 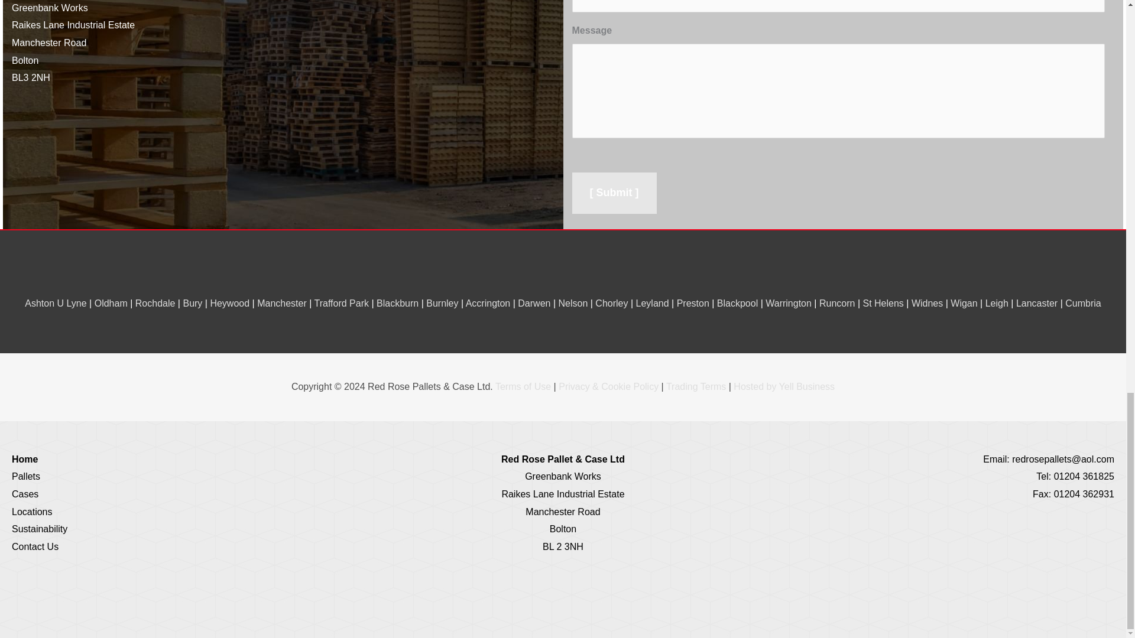 What do you see at coordinates (883, 303) in the screenshot?
I see `St Helens` at bounding box center [883, 303].